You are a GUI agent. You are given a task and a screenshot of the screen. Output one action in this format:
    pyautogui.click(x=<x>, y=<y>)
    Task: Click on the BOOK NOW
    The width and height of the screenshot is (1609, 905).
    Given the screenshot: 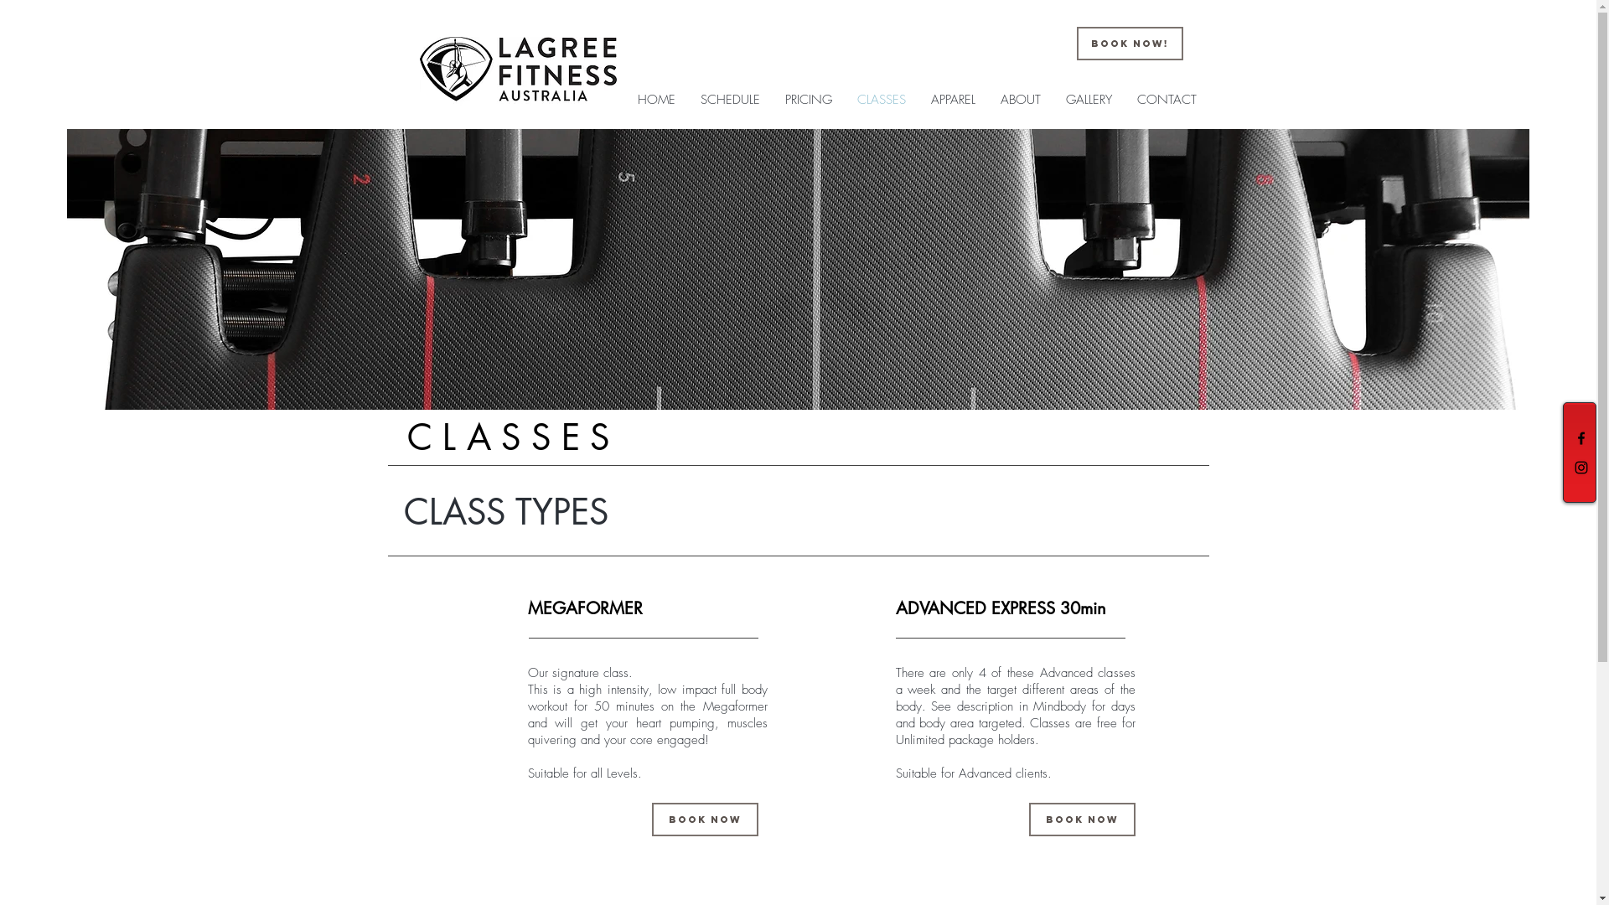 What is the action you would take?
    pyautogui.click(x=1083, y=820)
    